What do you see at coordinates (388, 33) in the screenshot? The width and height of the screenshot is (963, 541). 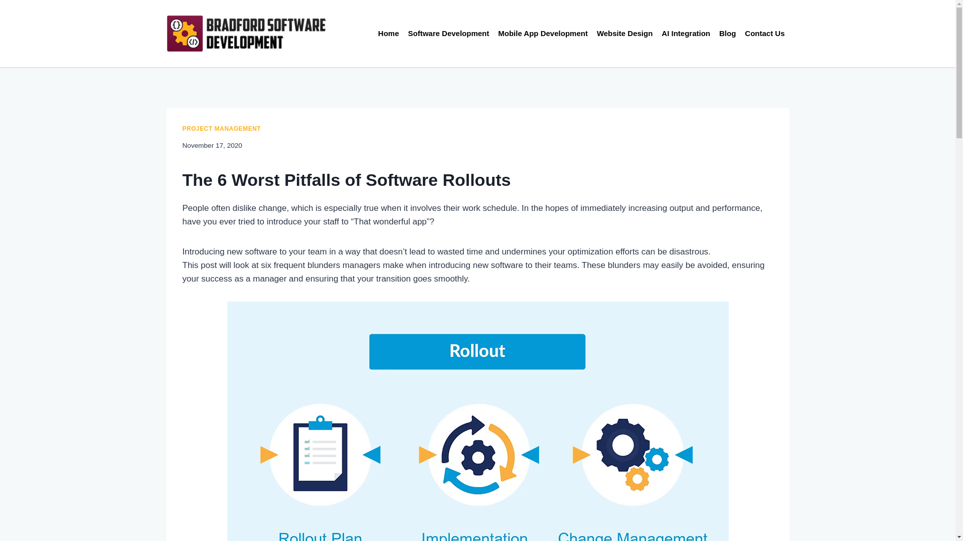 I see `Home` at bounding box center [388, 33].